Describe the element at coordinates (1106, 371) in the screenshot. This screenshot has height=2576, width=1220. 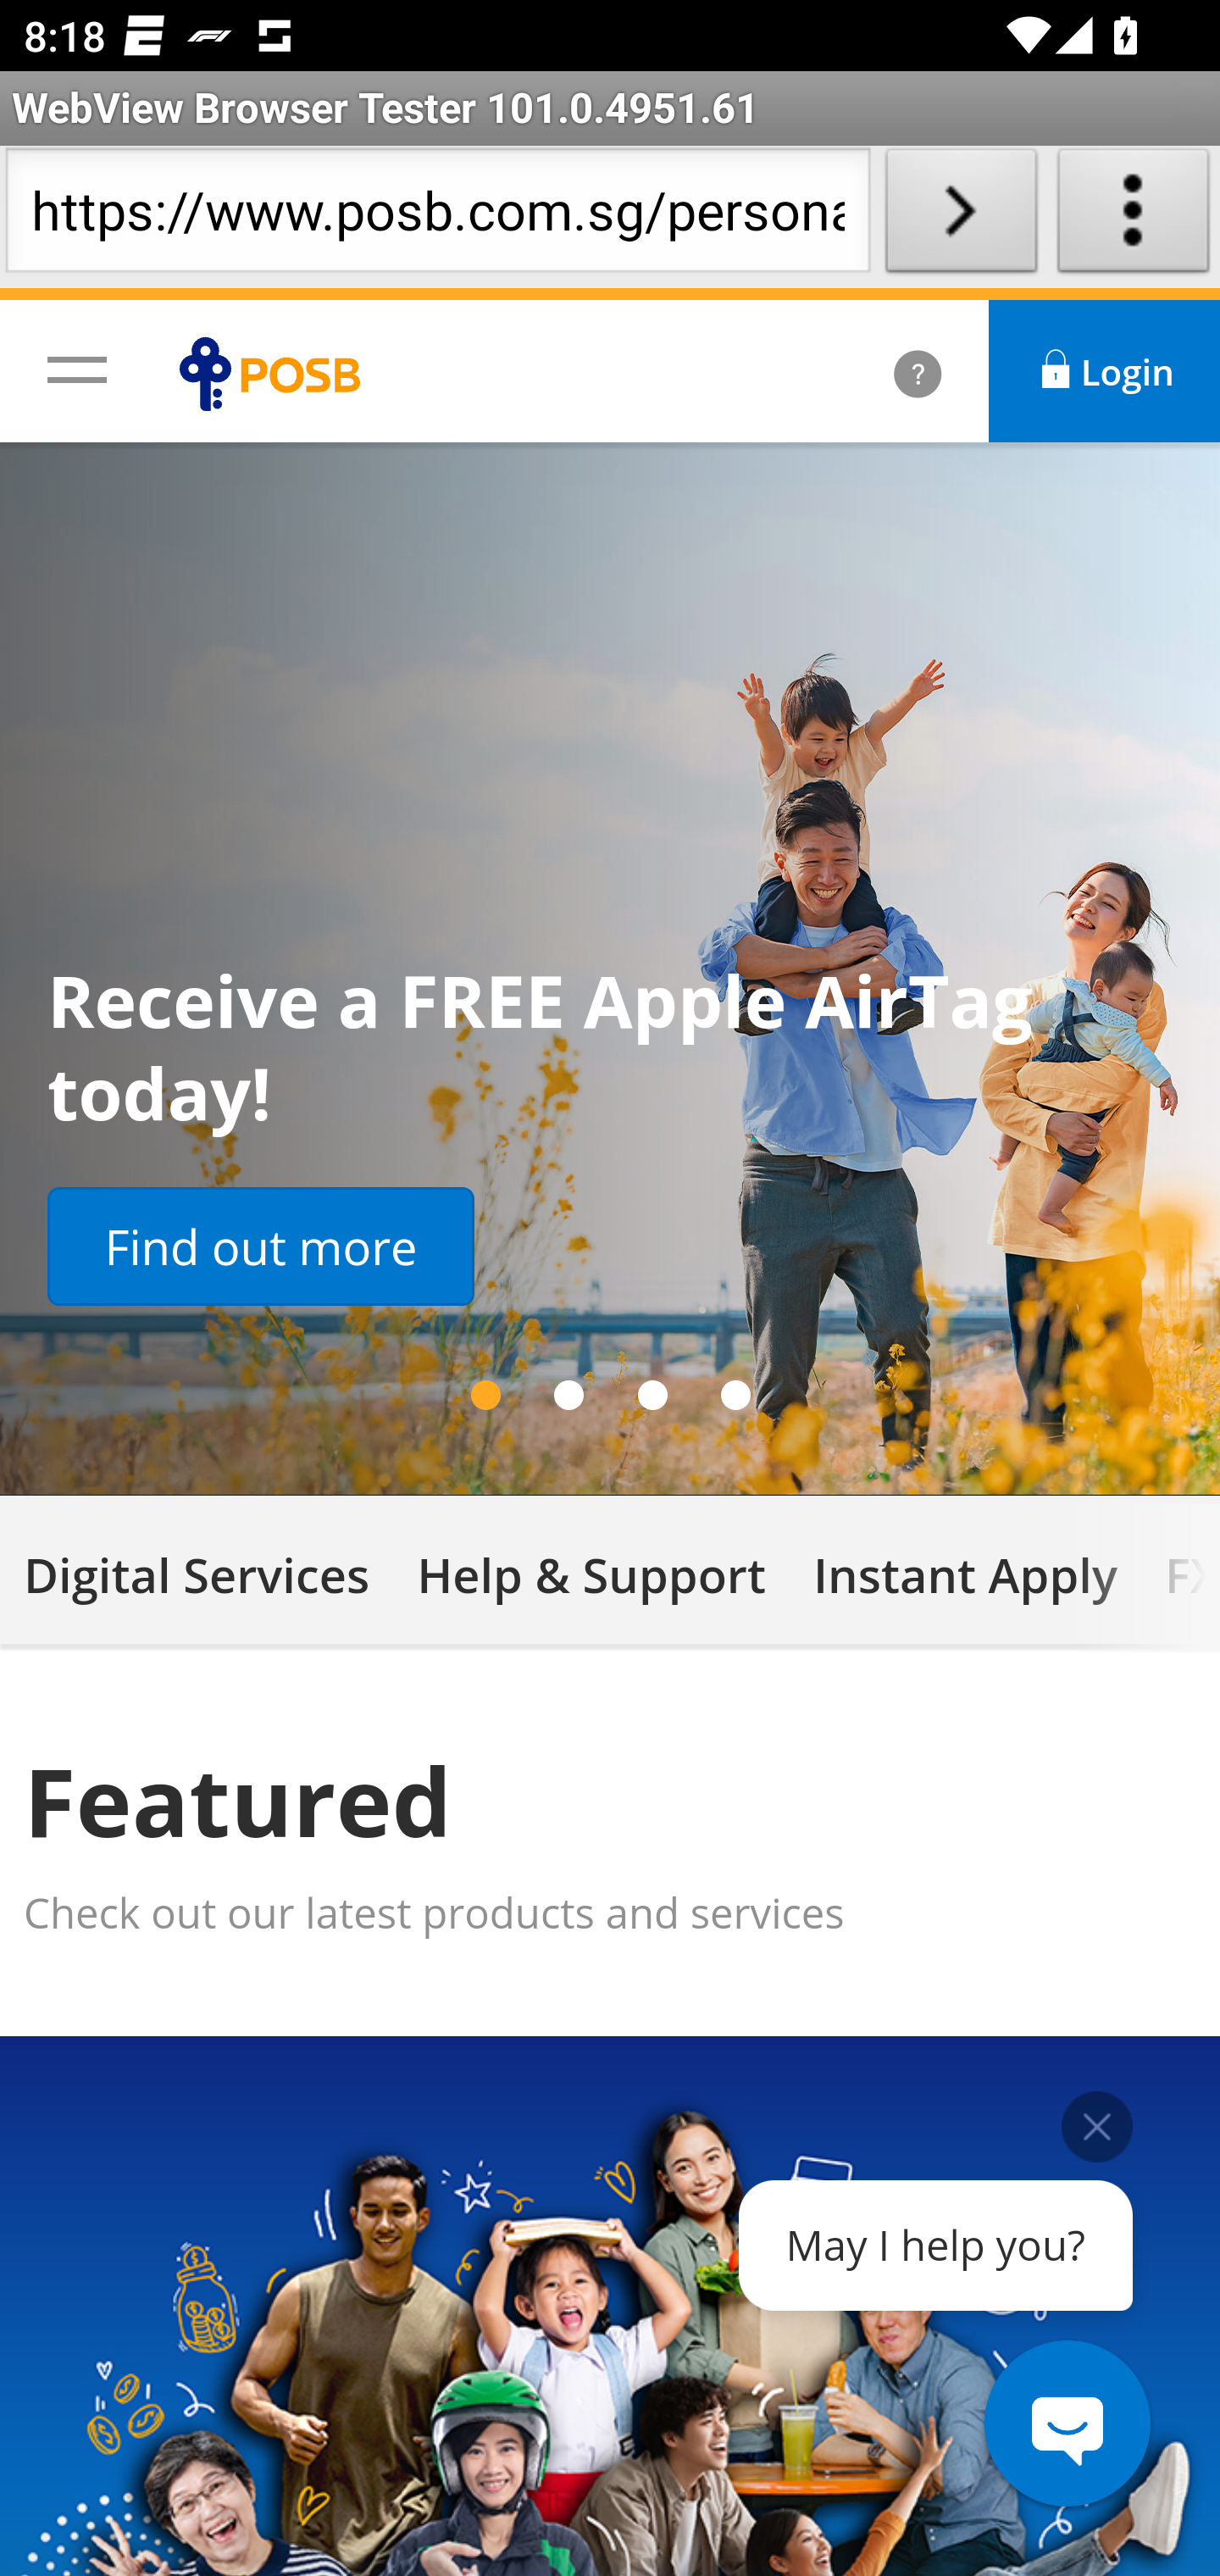
I see `Login  Login` at that location.